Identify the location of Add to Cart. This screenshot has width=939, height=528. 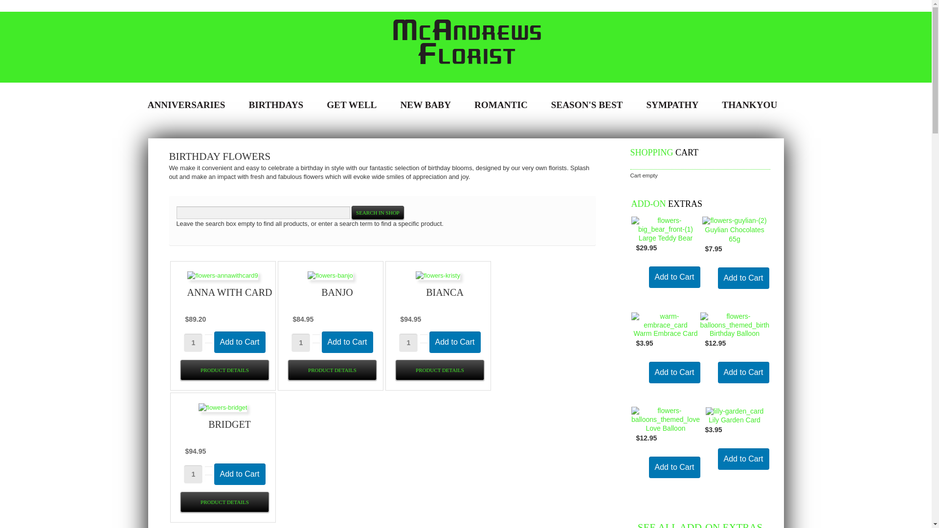
(674, 467).